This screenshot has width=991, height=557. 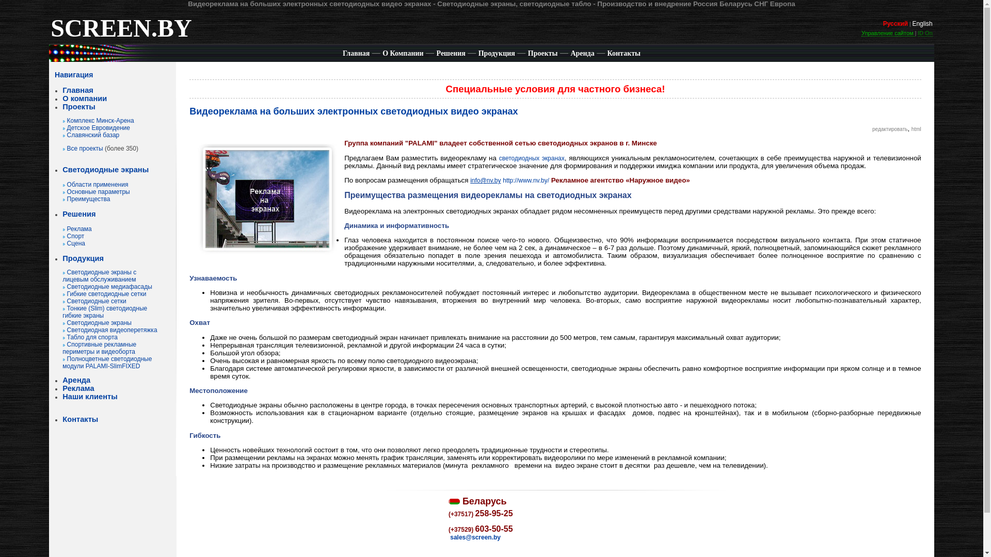 What do you see at coordinates (925, 33) in the screenshot?
I see `ID On` at bounding box center [925, 33].